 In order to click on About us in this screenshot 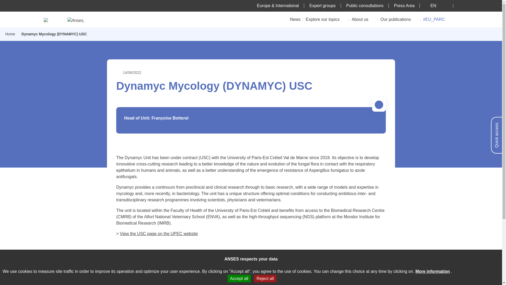, I will do `click(363, 19)`.